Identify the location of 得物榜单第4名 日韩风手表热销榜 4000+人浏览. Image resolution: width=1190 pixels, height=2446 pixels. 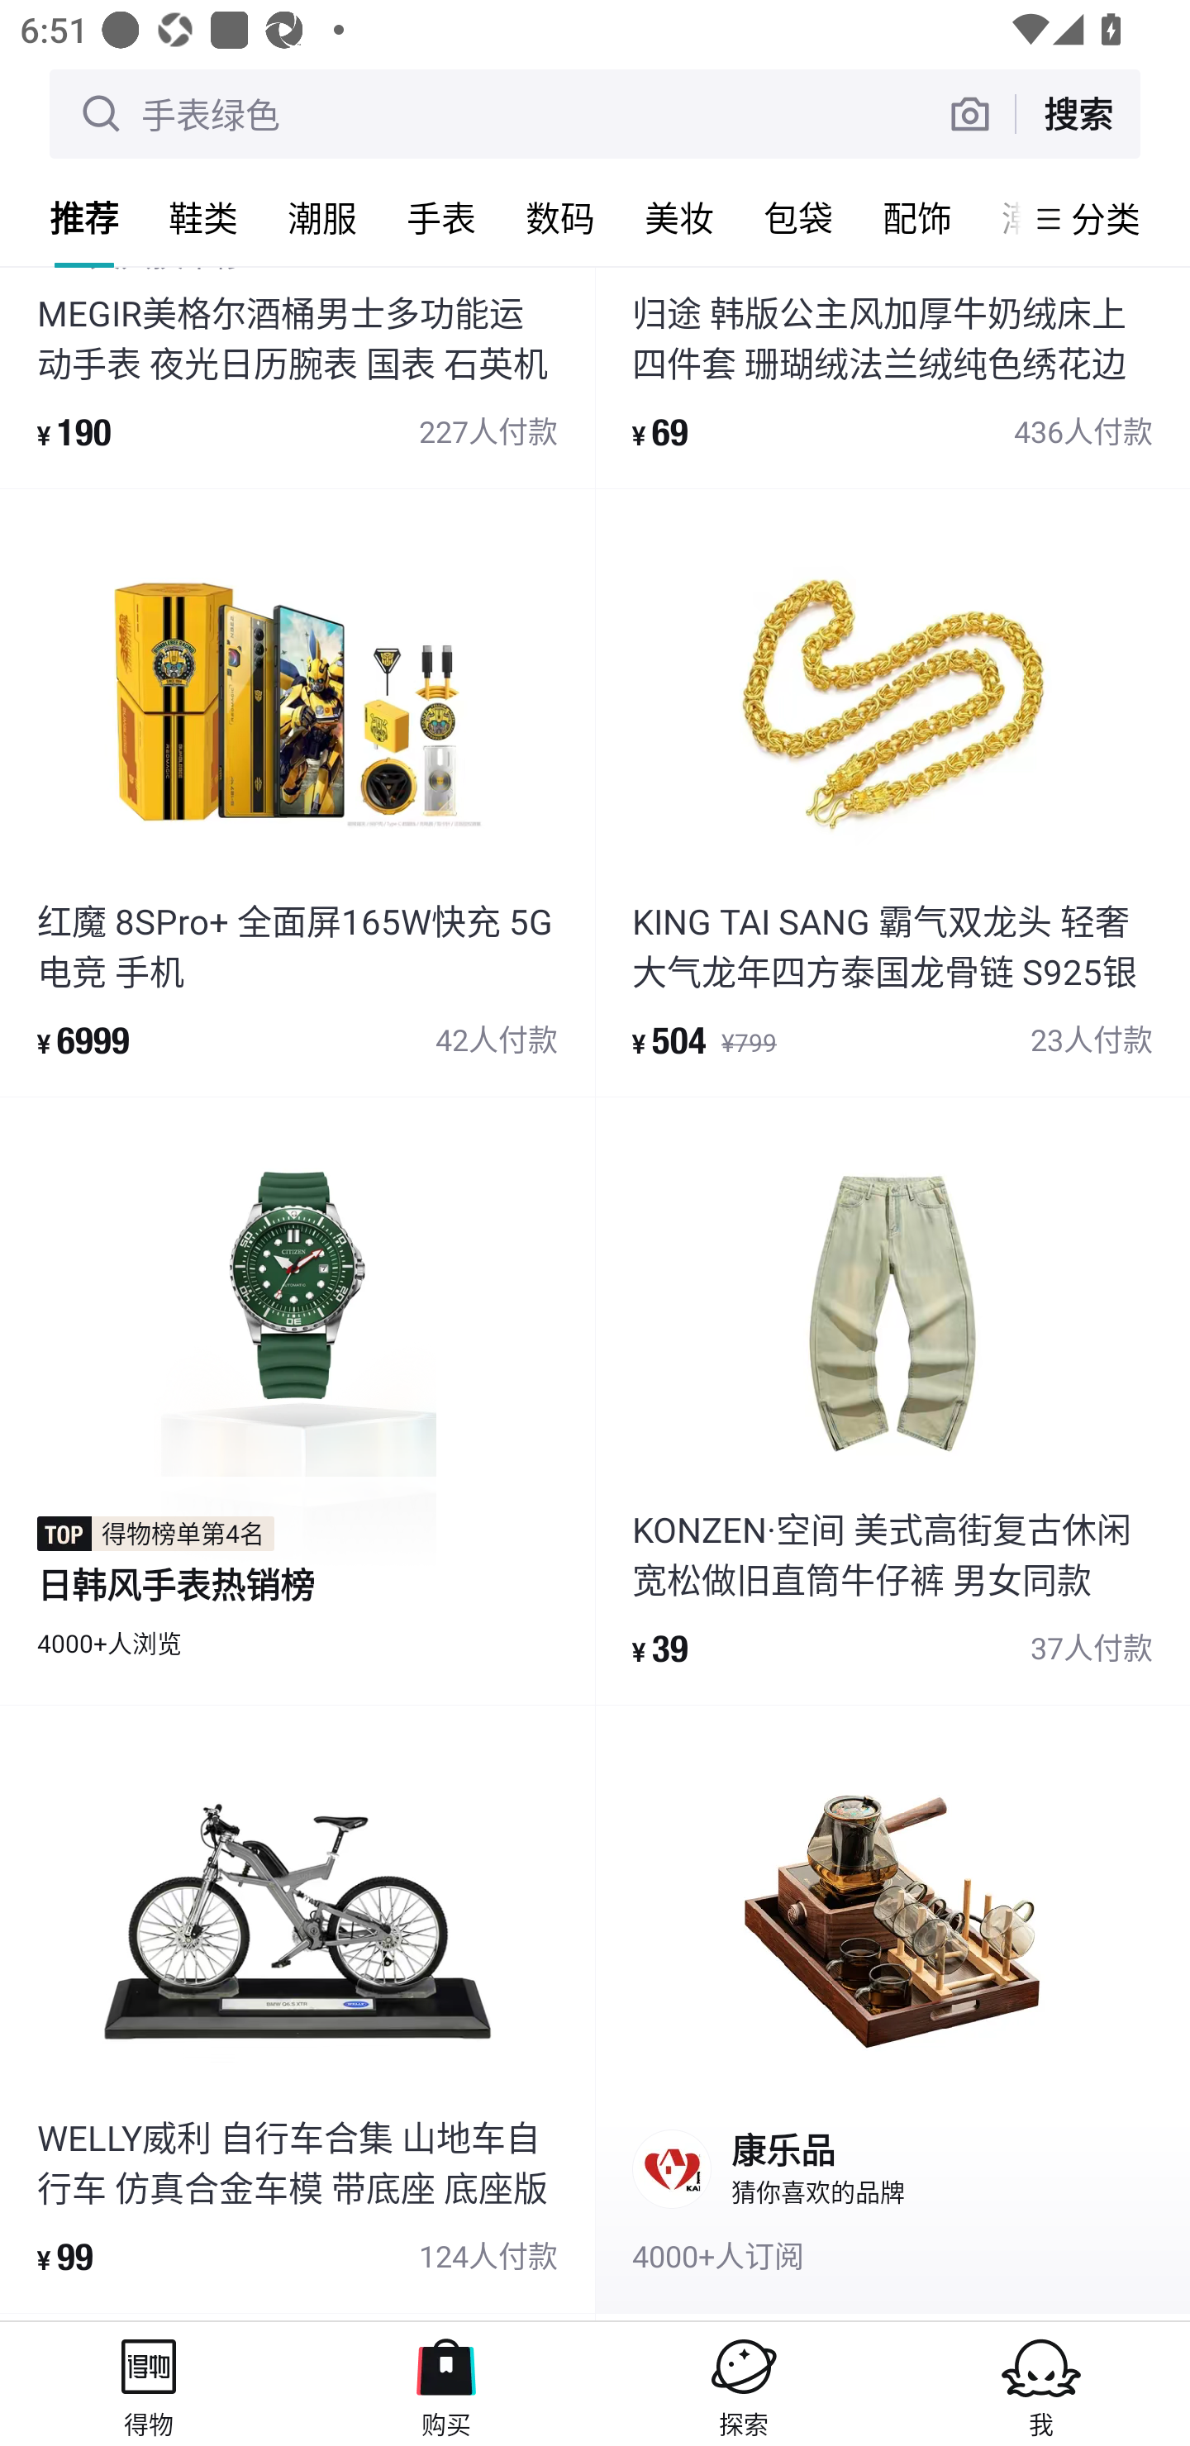
(297, 1401).